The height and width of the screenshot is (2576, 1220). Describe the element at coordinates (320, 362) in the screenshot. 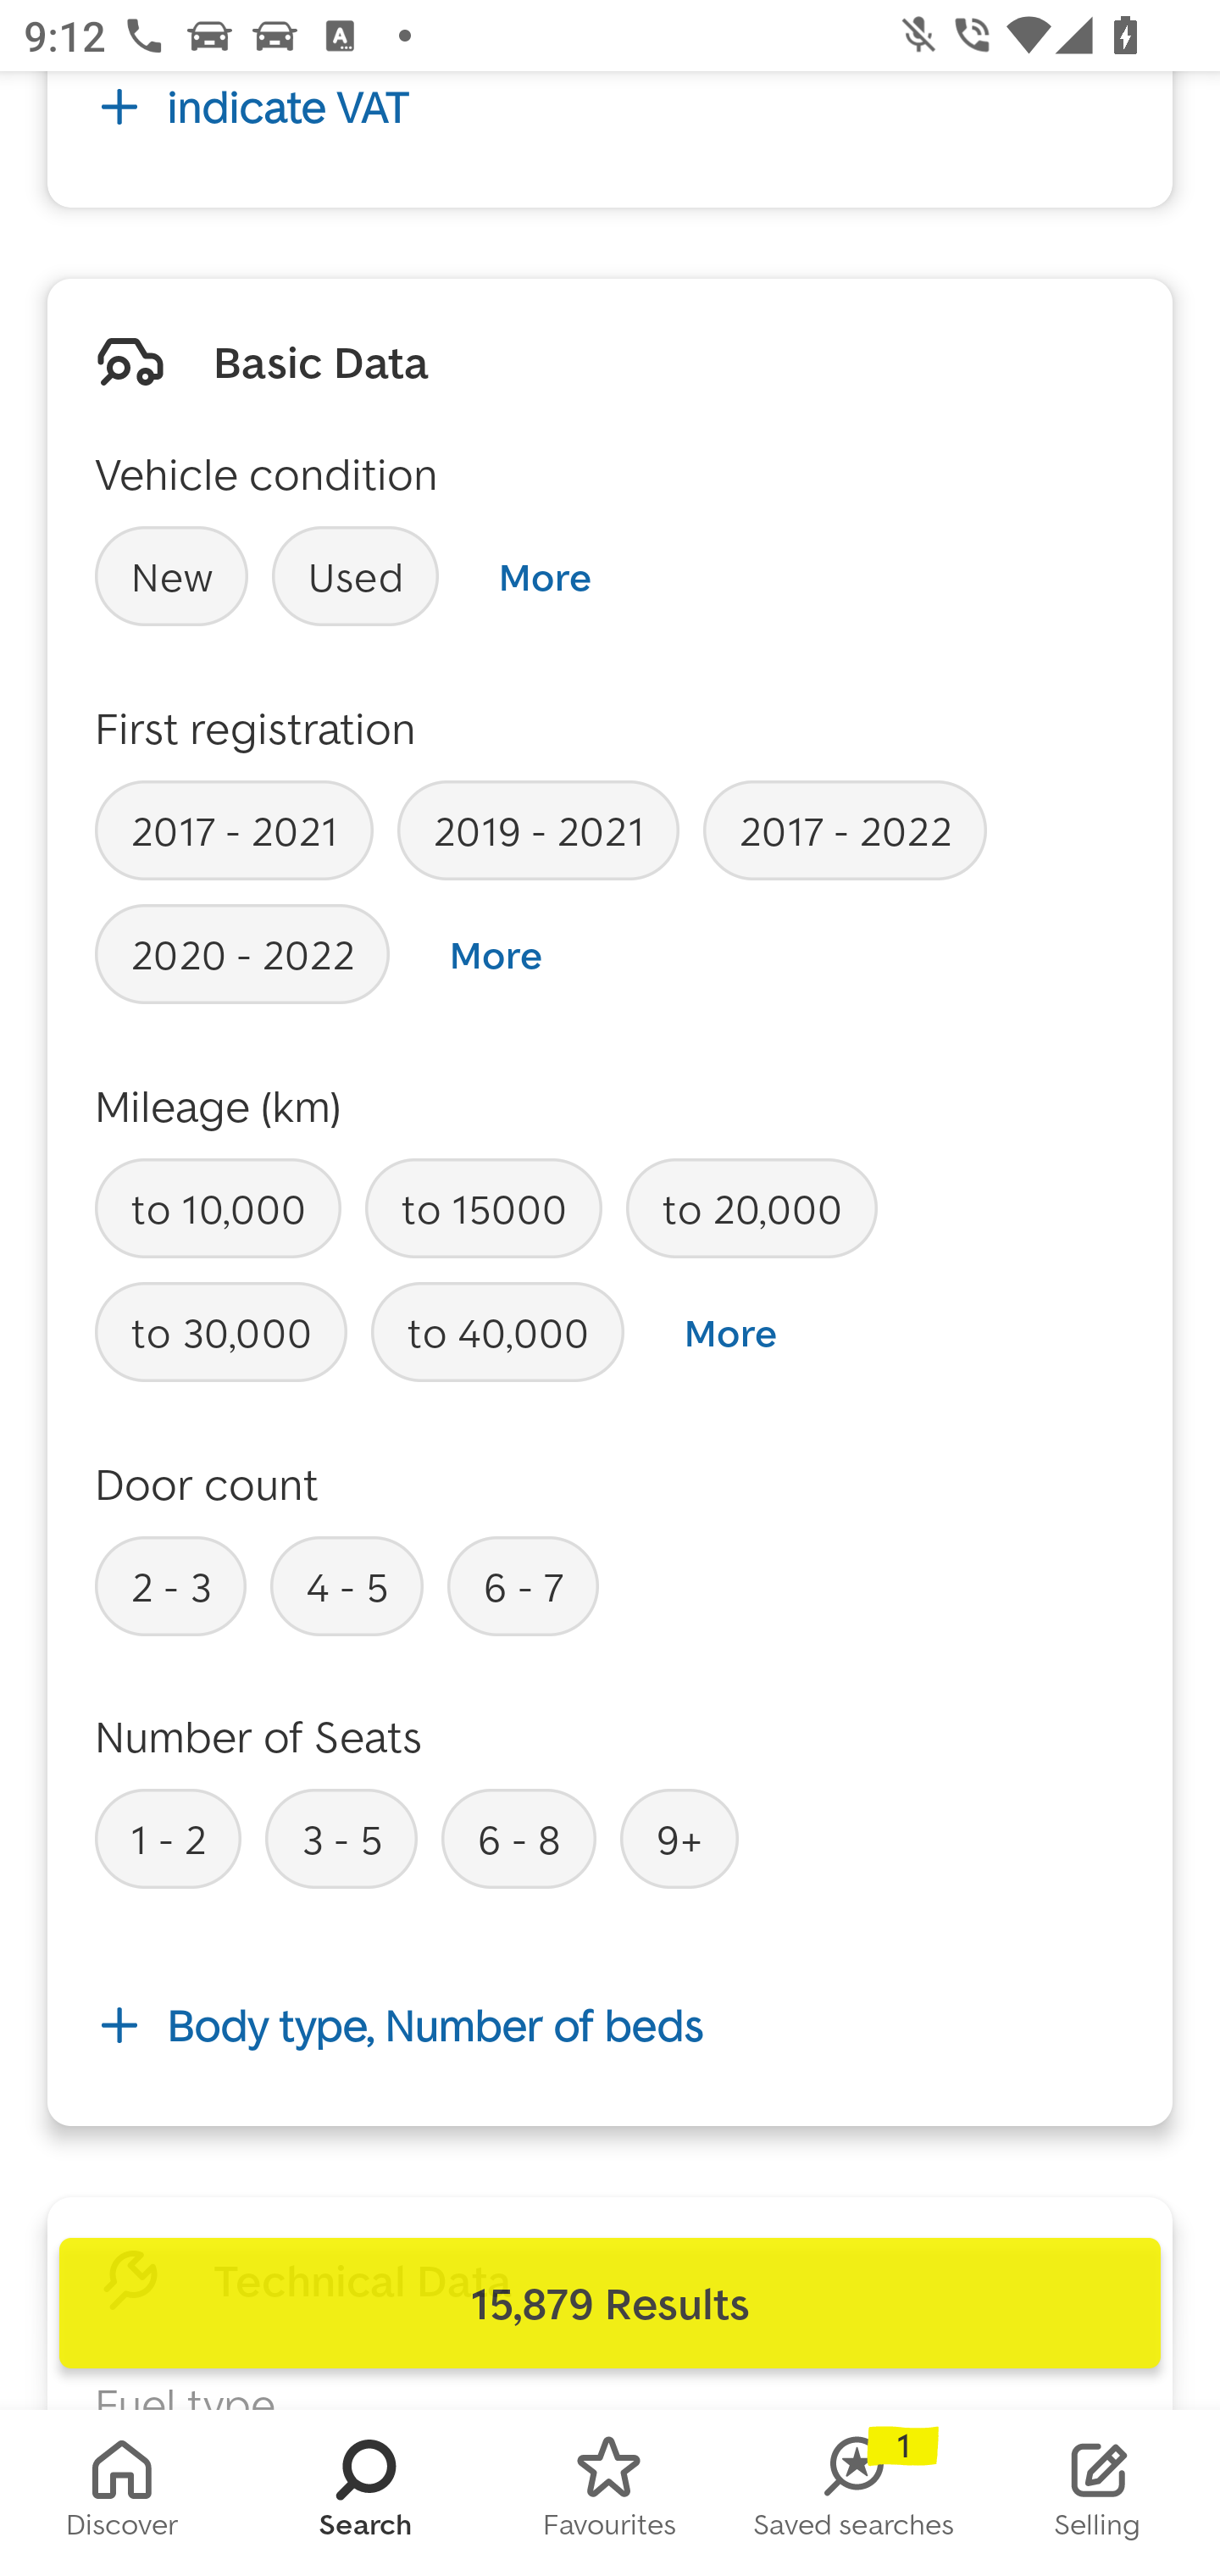

I see `Basic Data` at that location.